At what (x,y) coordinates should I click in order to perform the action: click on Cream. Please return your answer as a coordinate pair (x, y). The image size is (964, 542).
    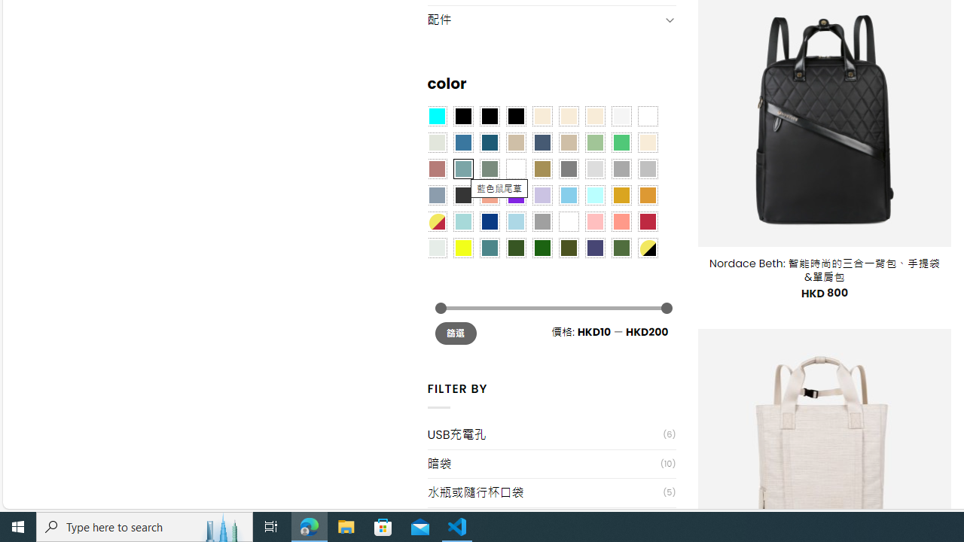
    Looking at the image, I should click on (594, 116).